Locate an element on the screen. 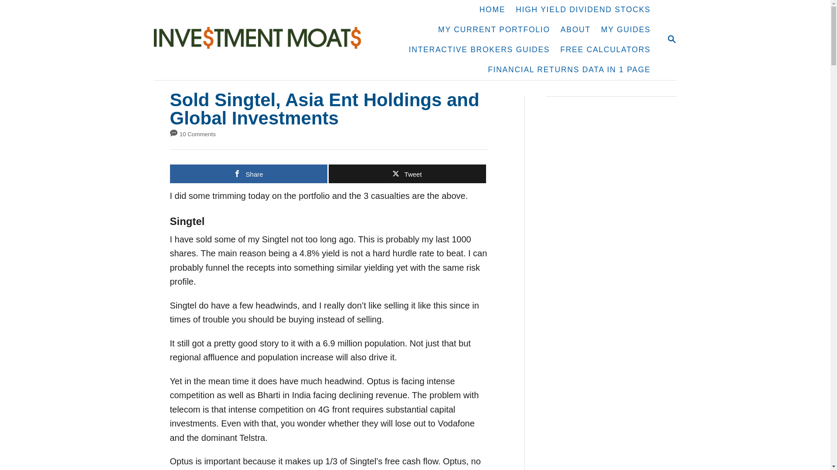  Share is located at coordinates (248, 174).